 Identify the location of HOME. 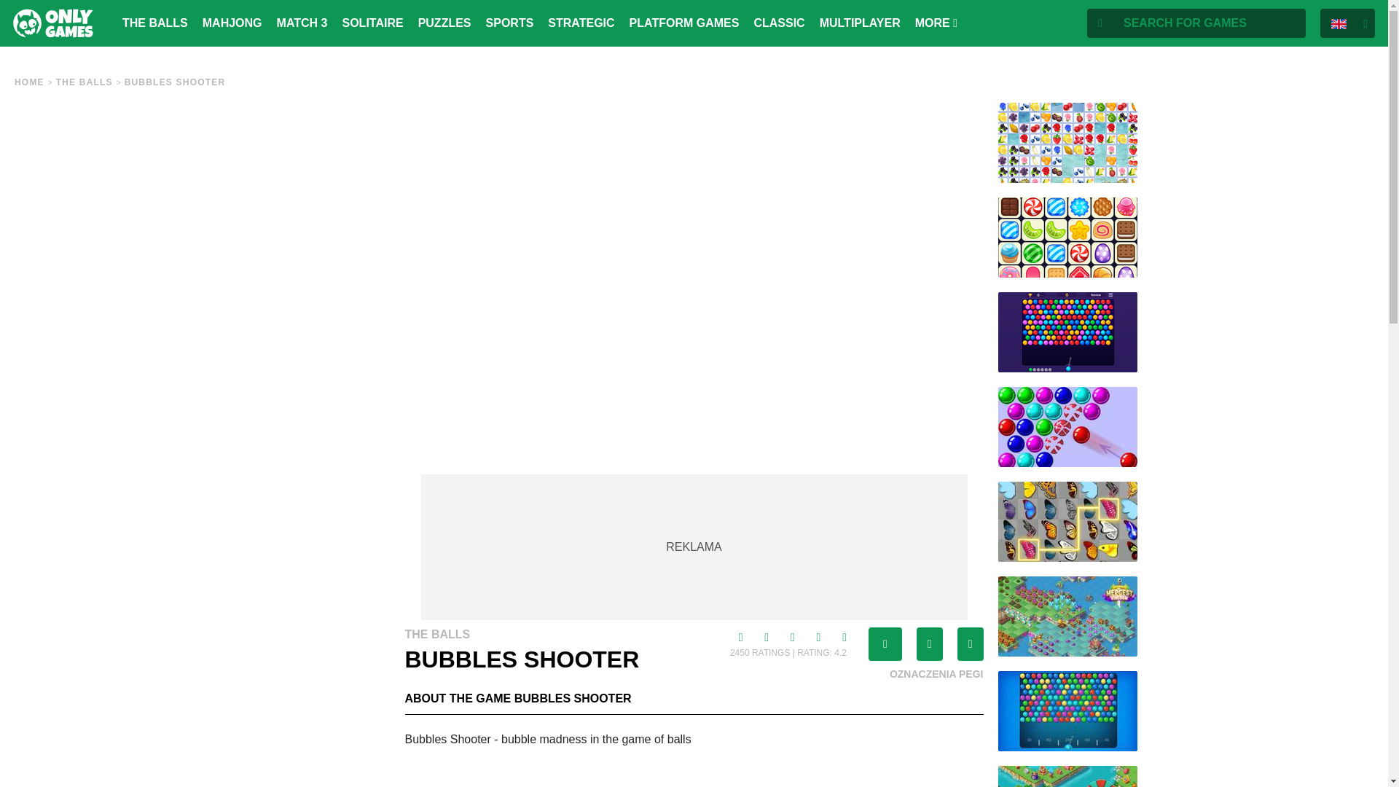
(29, 82).